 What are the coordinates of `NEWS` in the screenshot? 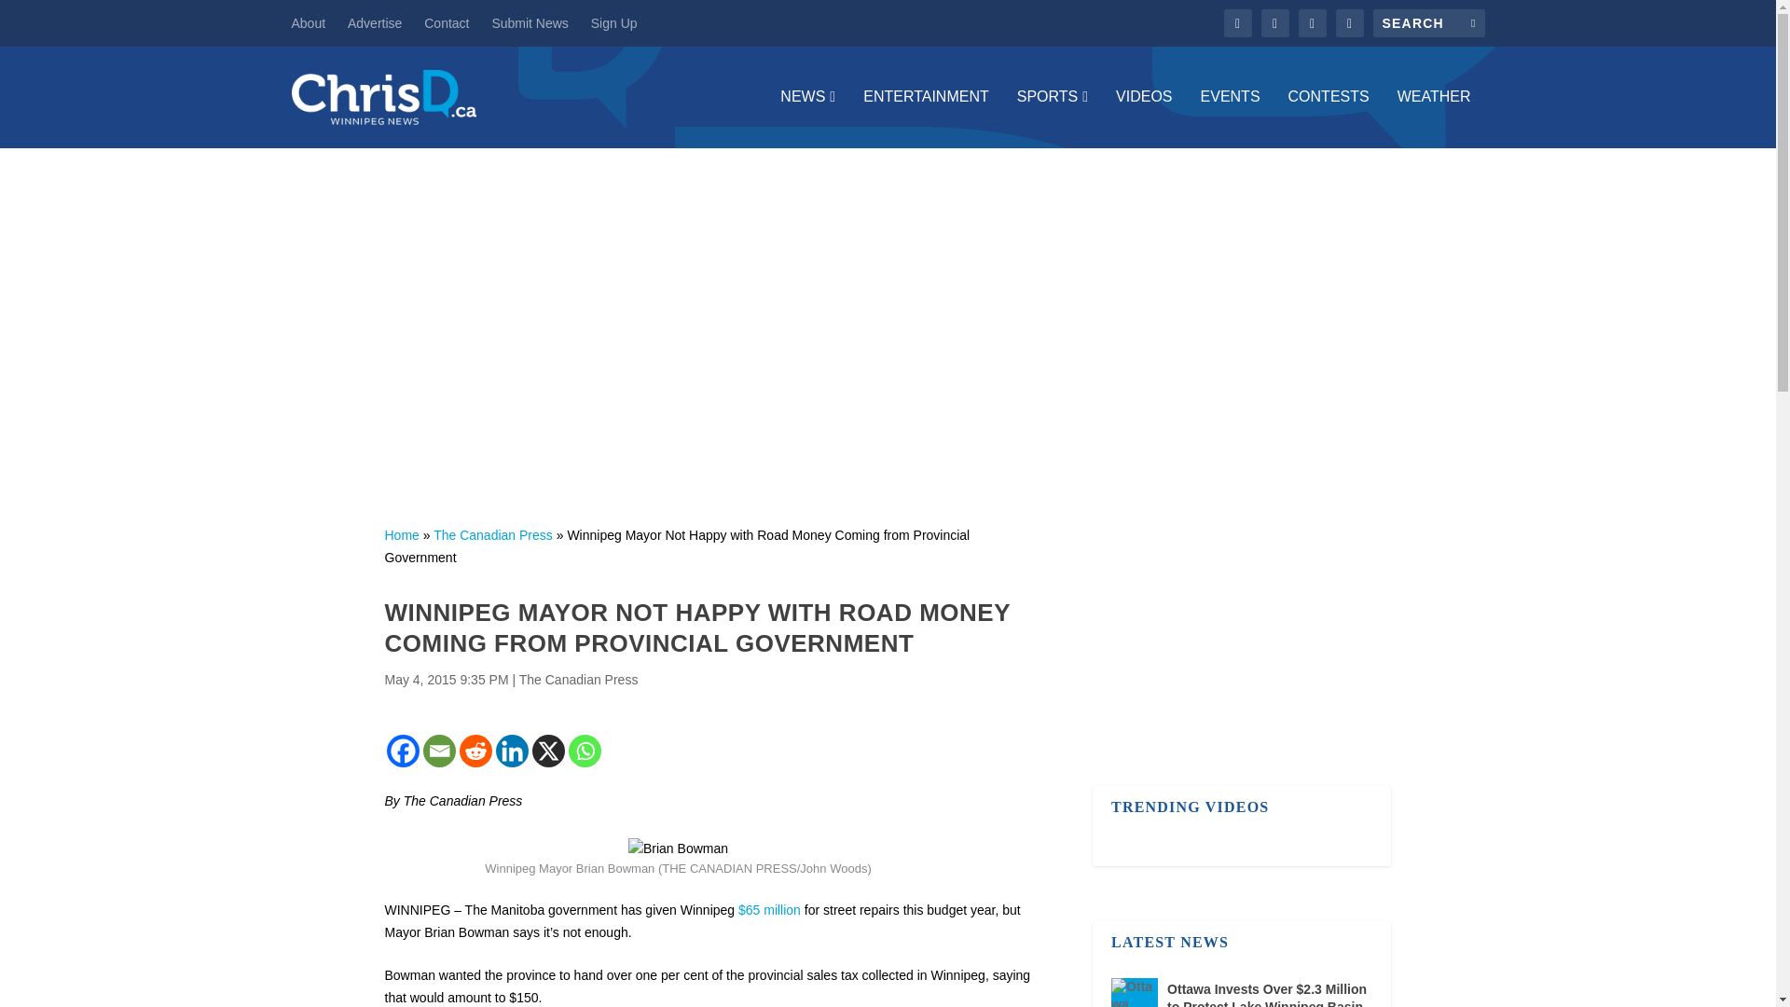 It's located at (807, 118).